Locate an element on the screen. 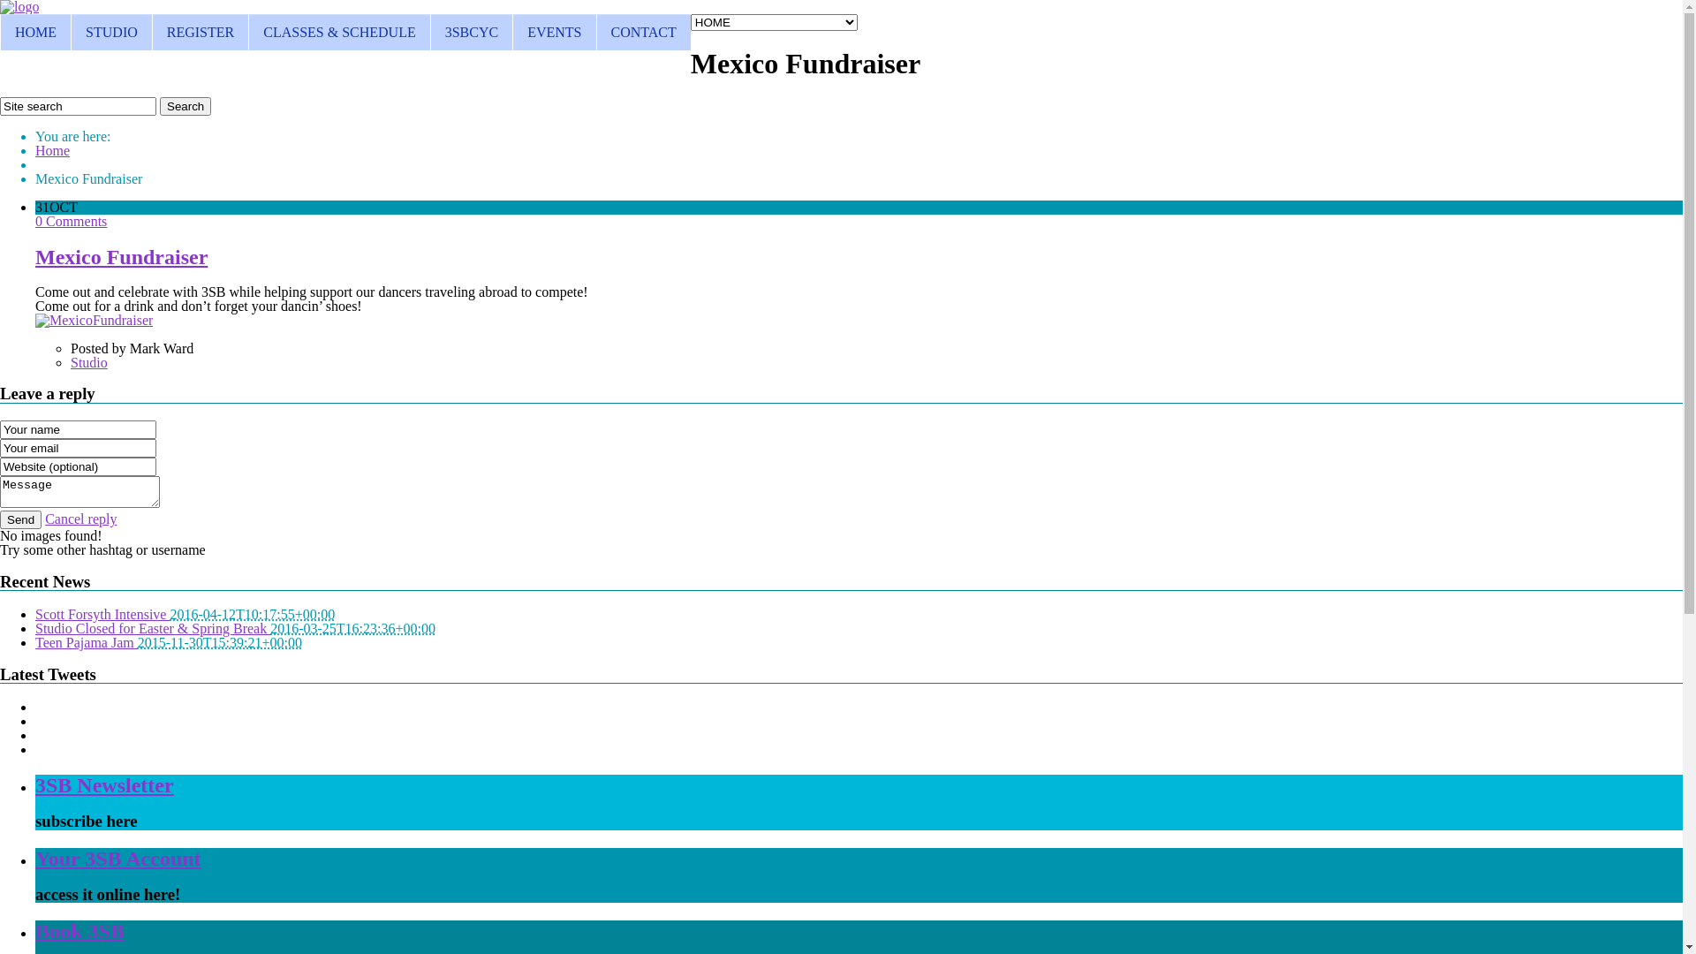  3SB Newsletter is located at coordinates (104, 785).